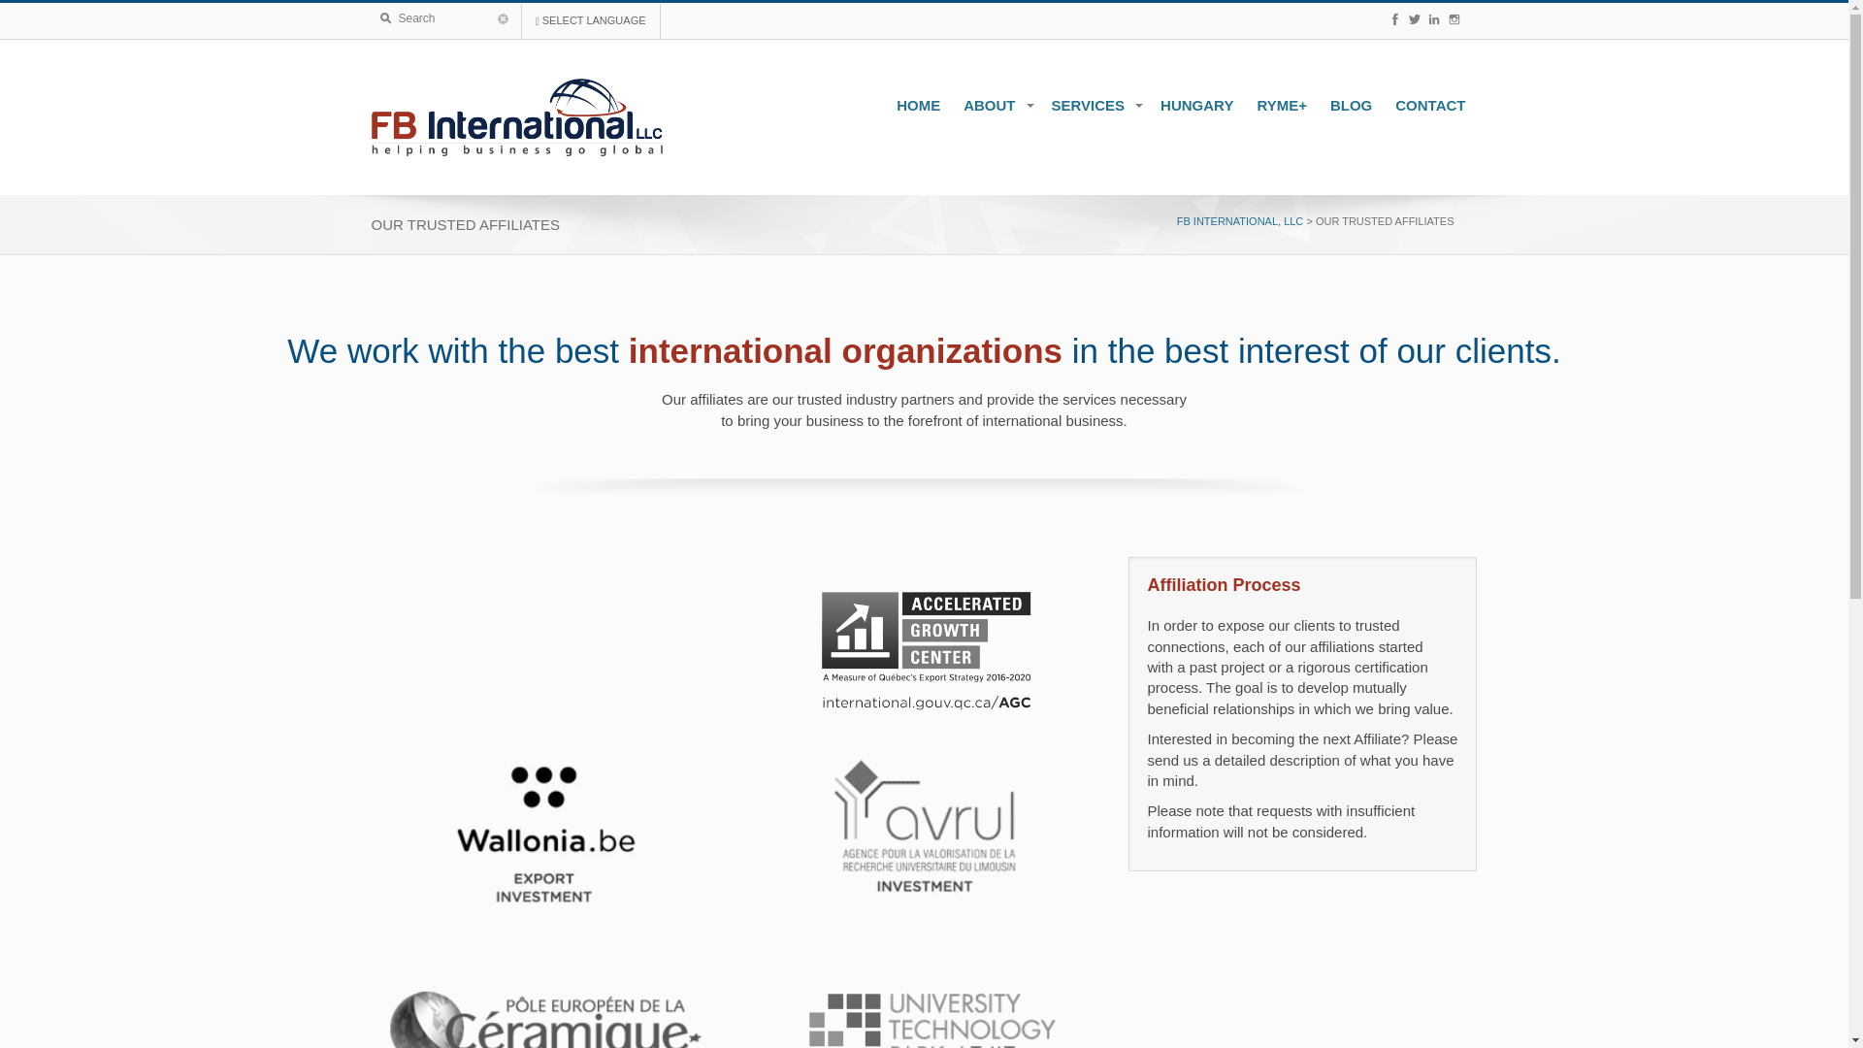 The height and width of the screenshot is (1048, 1863). What do you see at coordinates (1240, 221) in the screenshot?
I see `Go to FB International, LLC.` at bounding box center [1240, 221].